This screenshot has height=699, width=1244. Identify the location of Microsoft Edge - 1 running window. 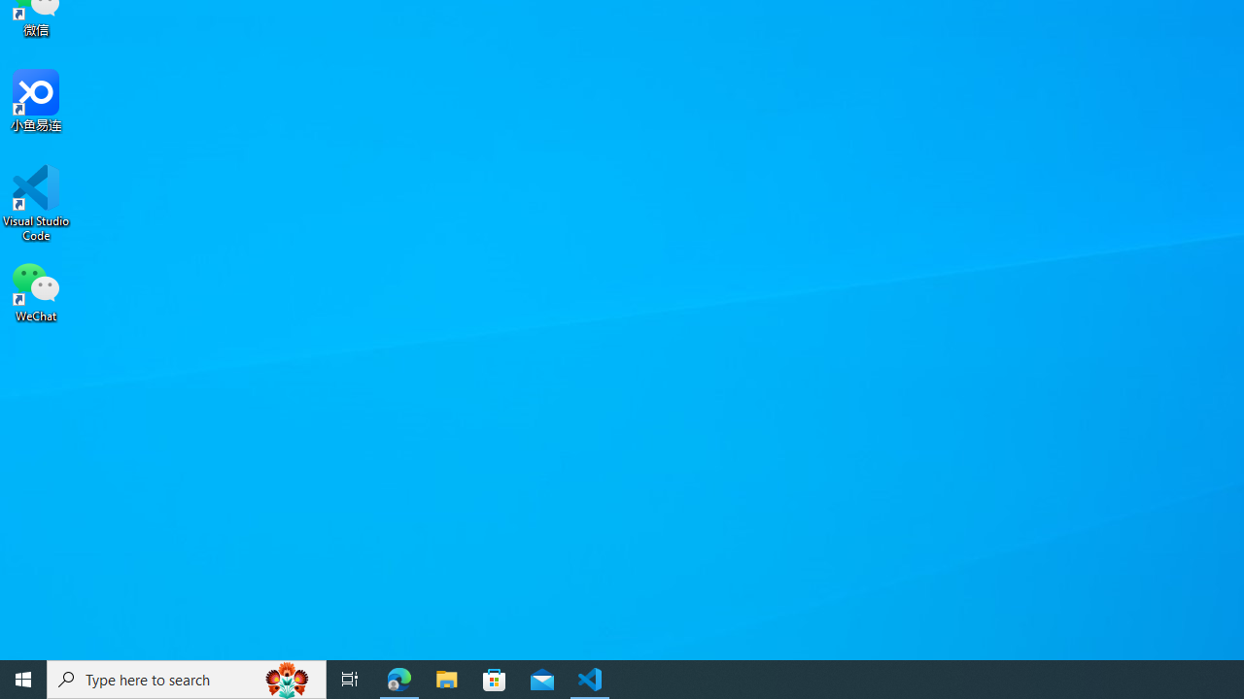
(399, 680).